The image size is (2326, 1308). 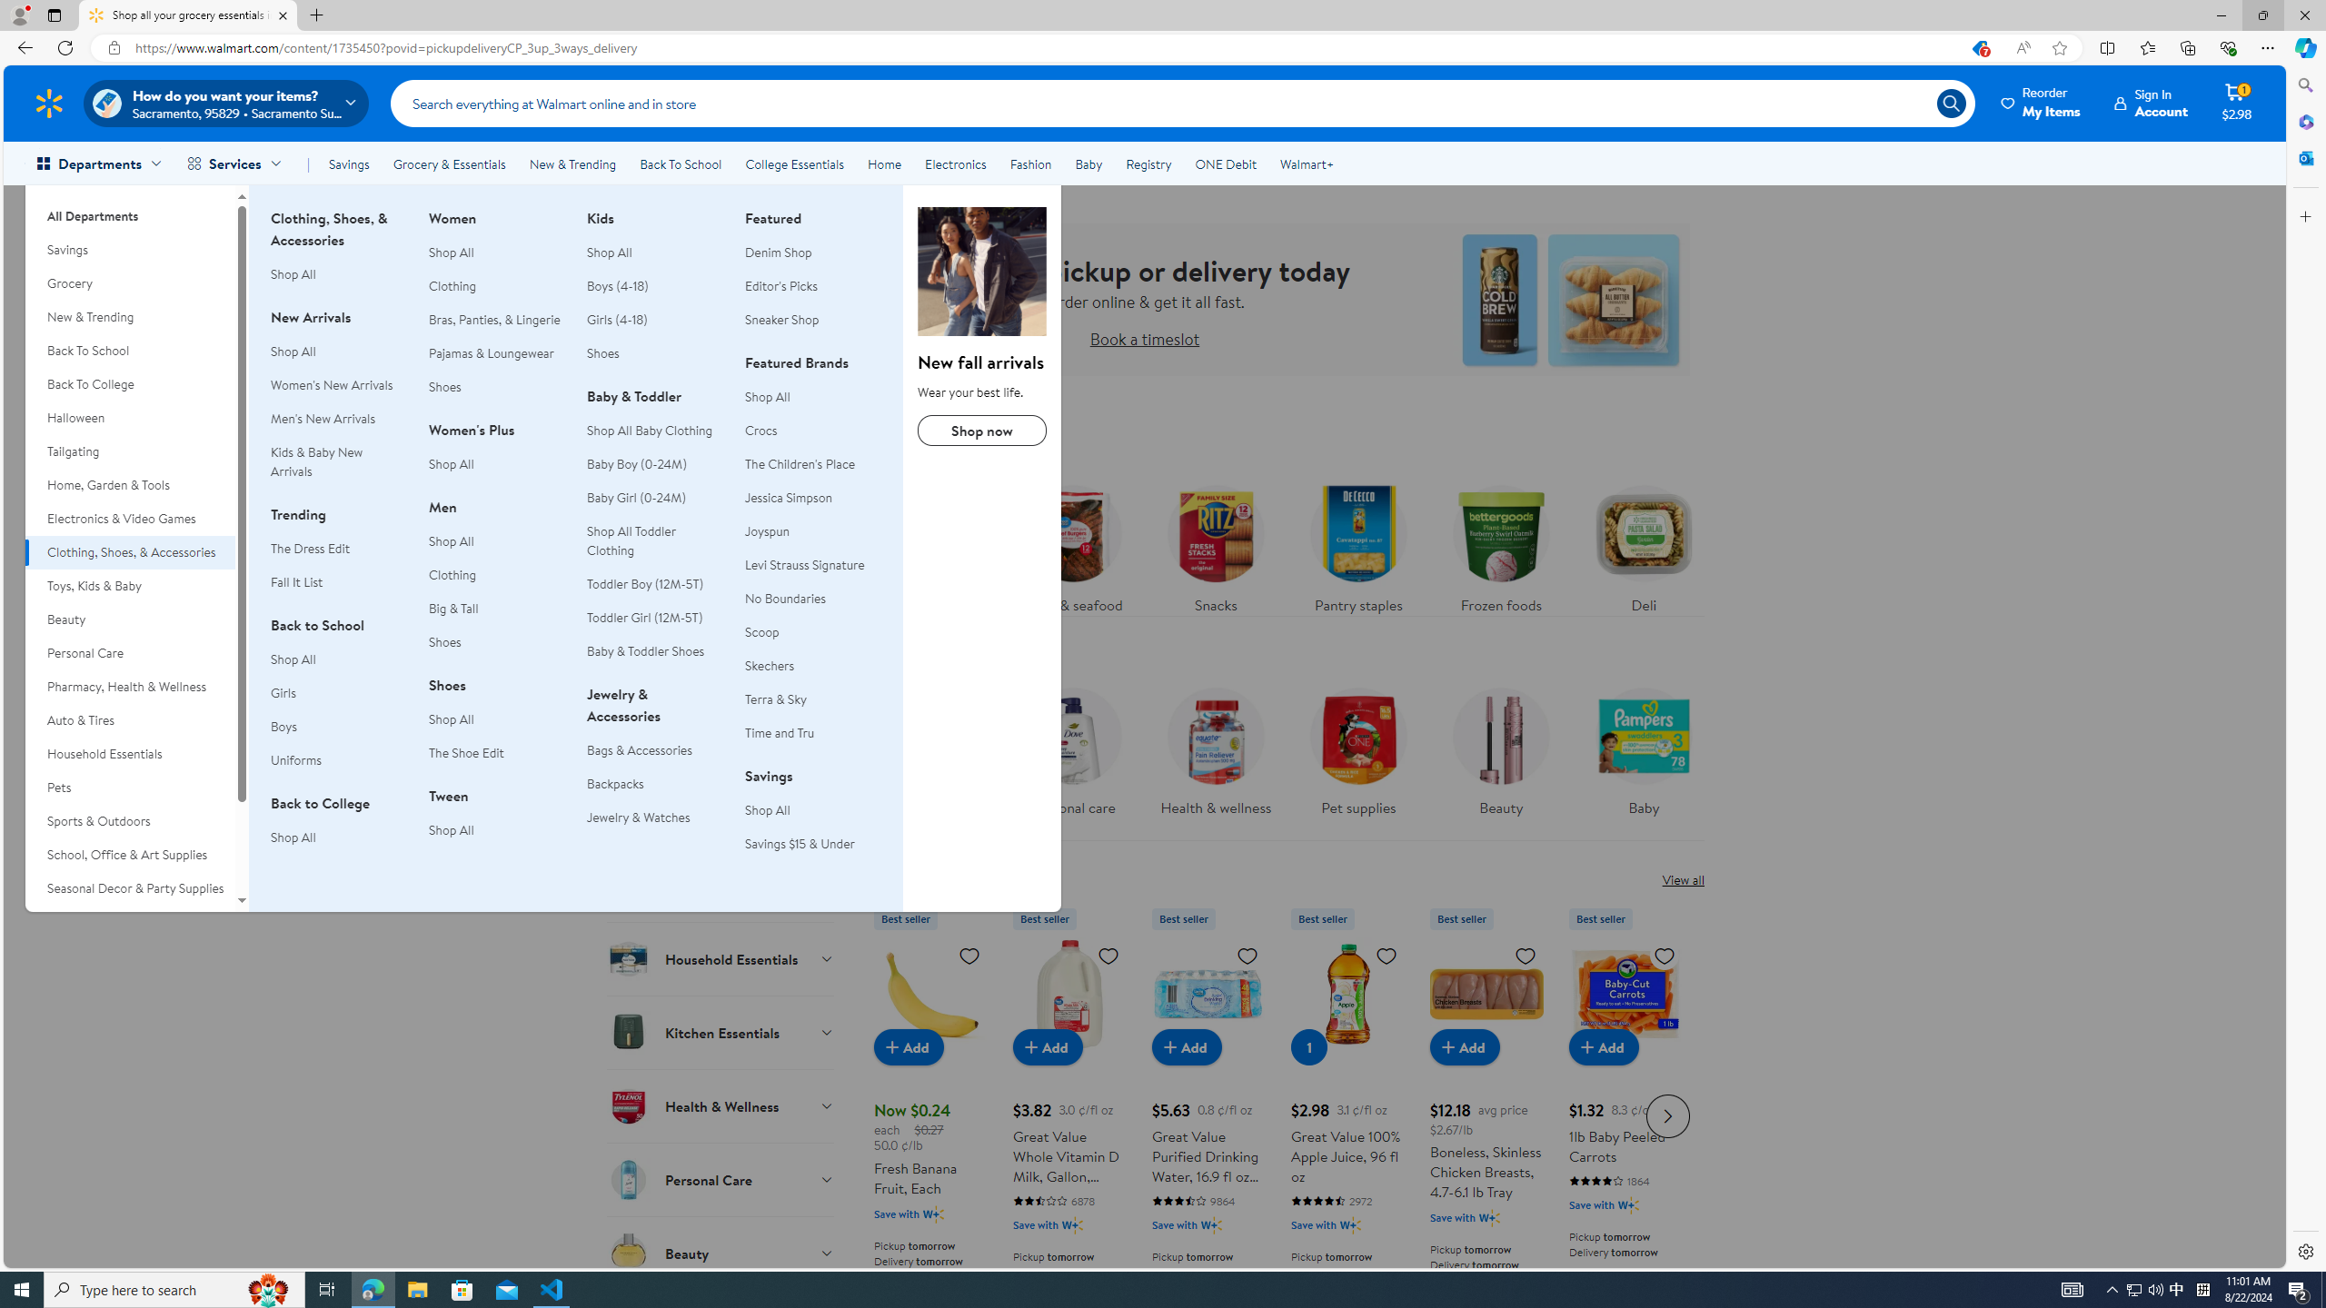 I want to click on Home, Garden & Tools, so click(x=130, y=485).